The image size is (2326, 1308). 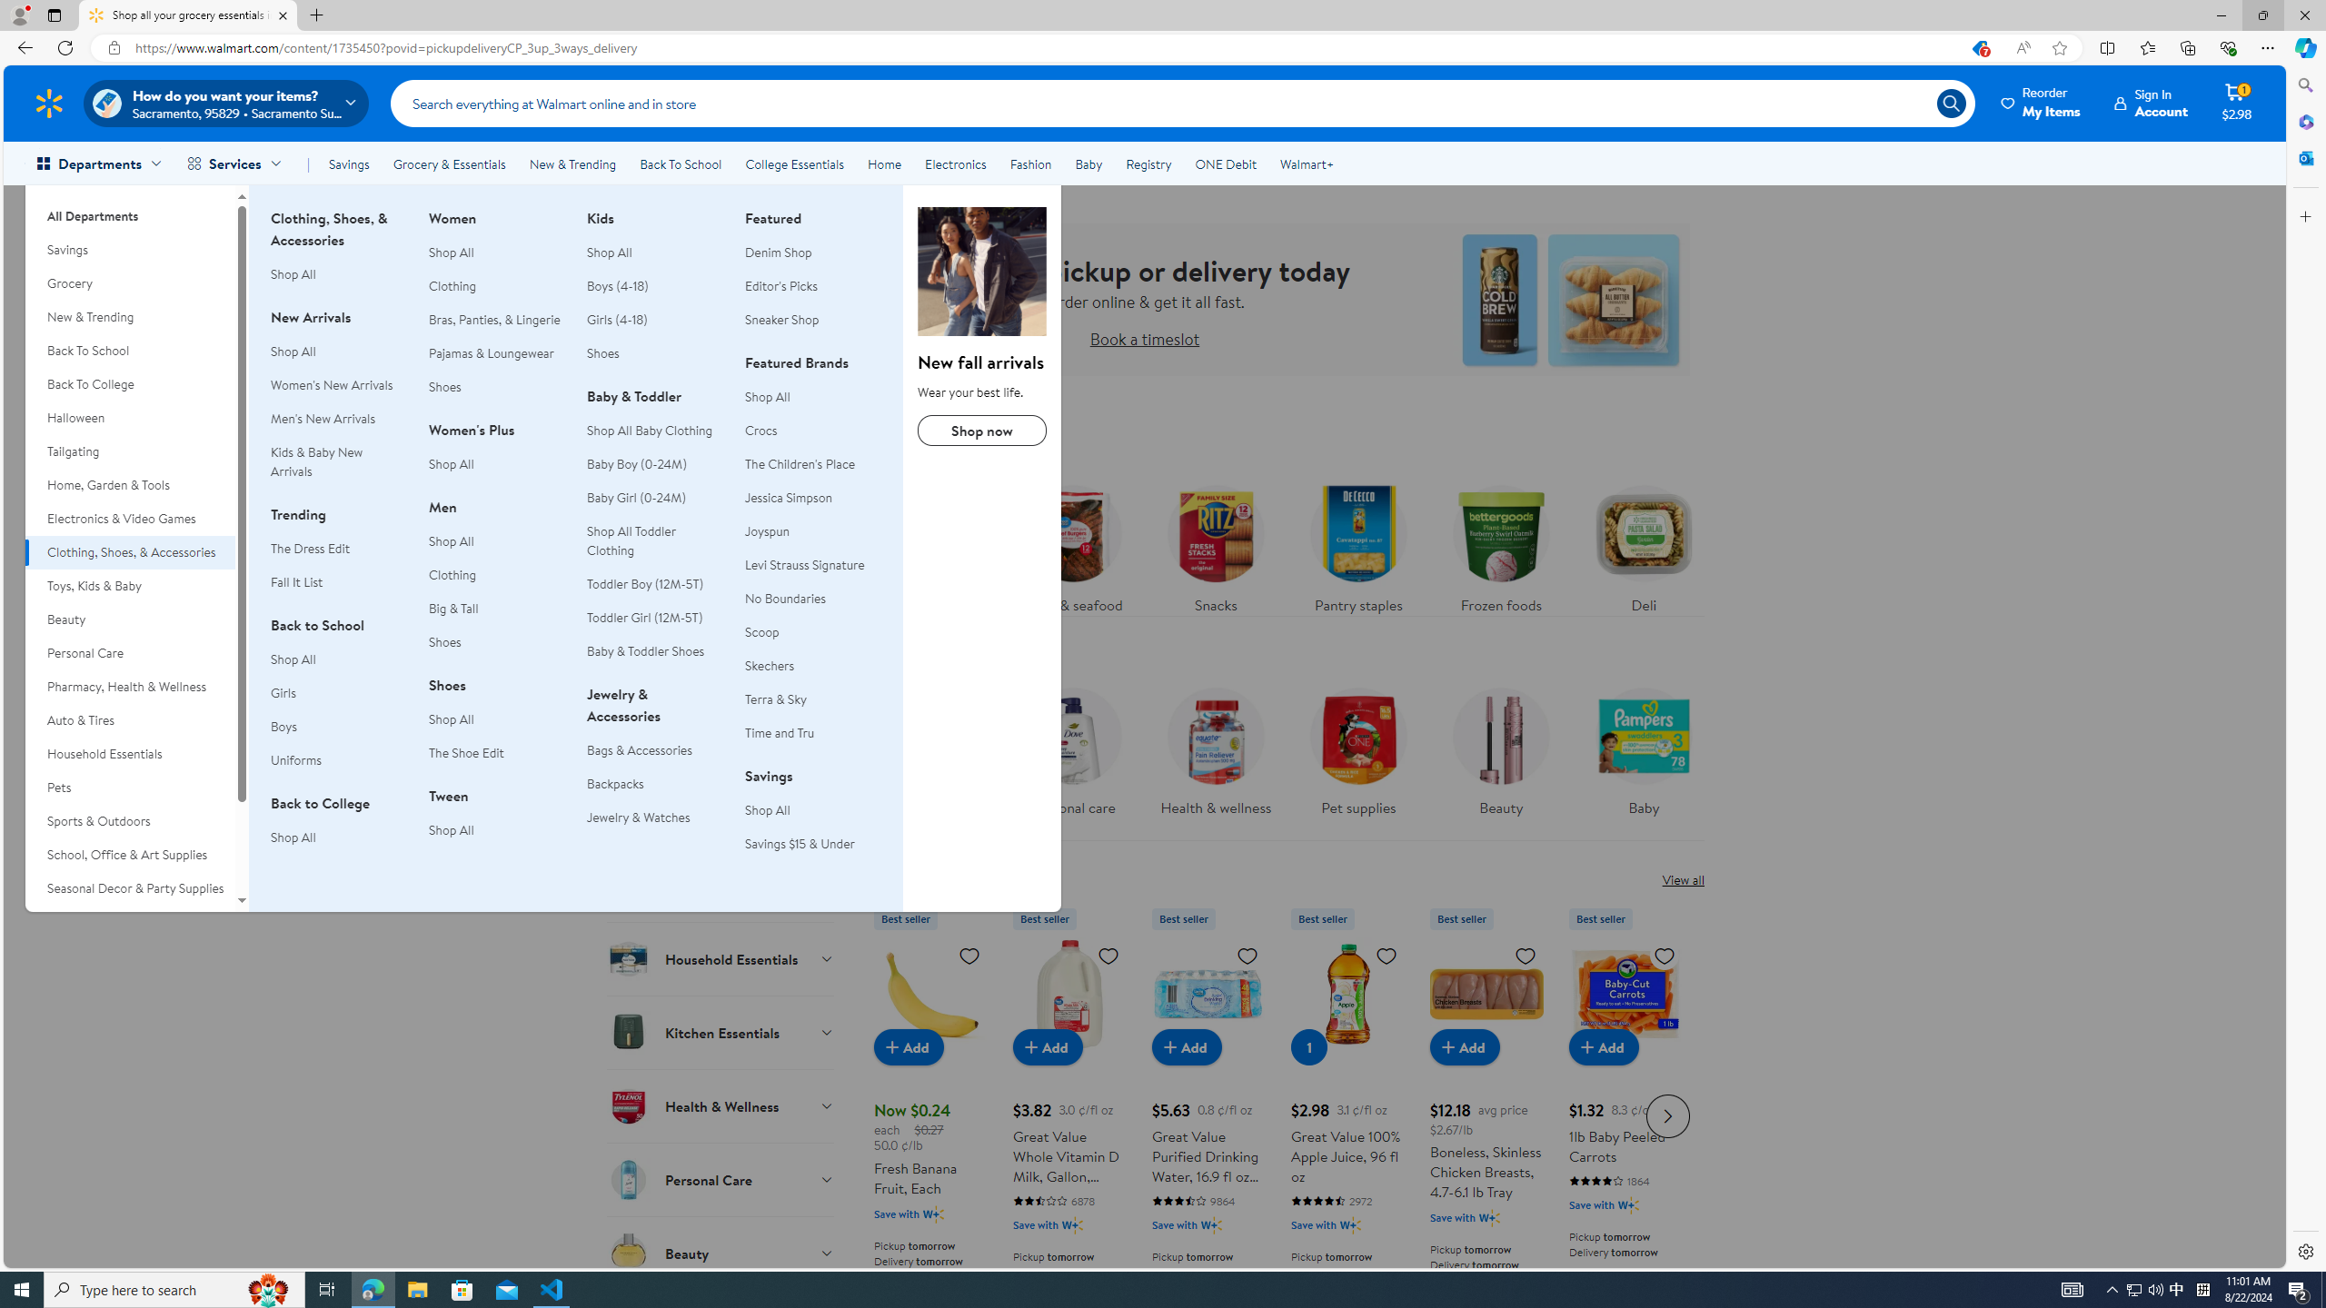 I want to click on Home, Garden & Tools, so click(x=130, y=485).